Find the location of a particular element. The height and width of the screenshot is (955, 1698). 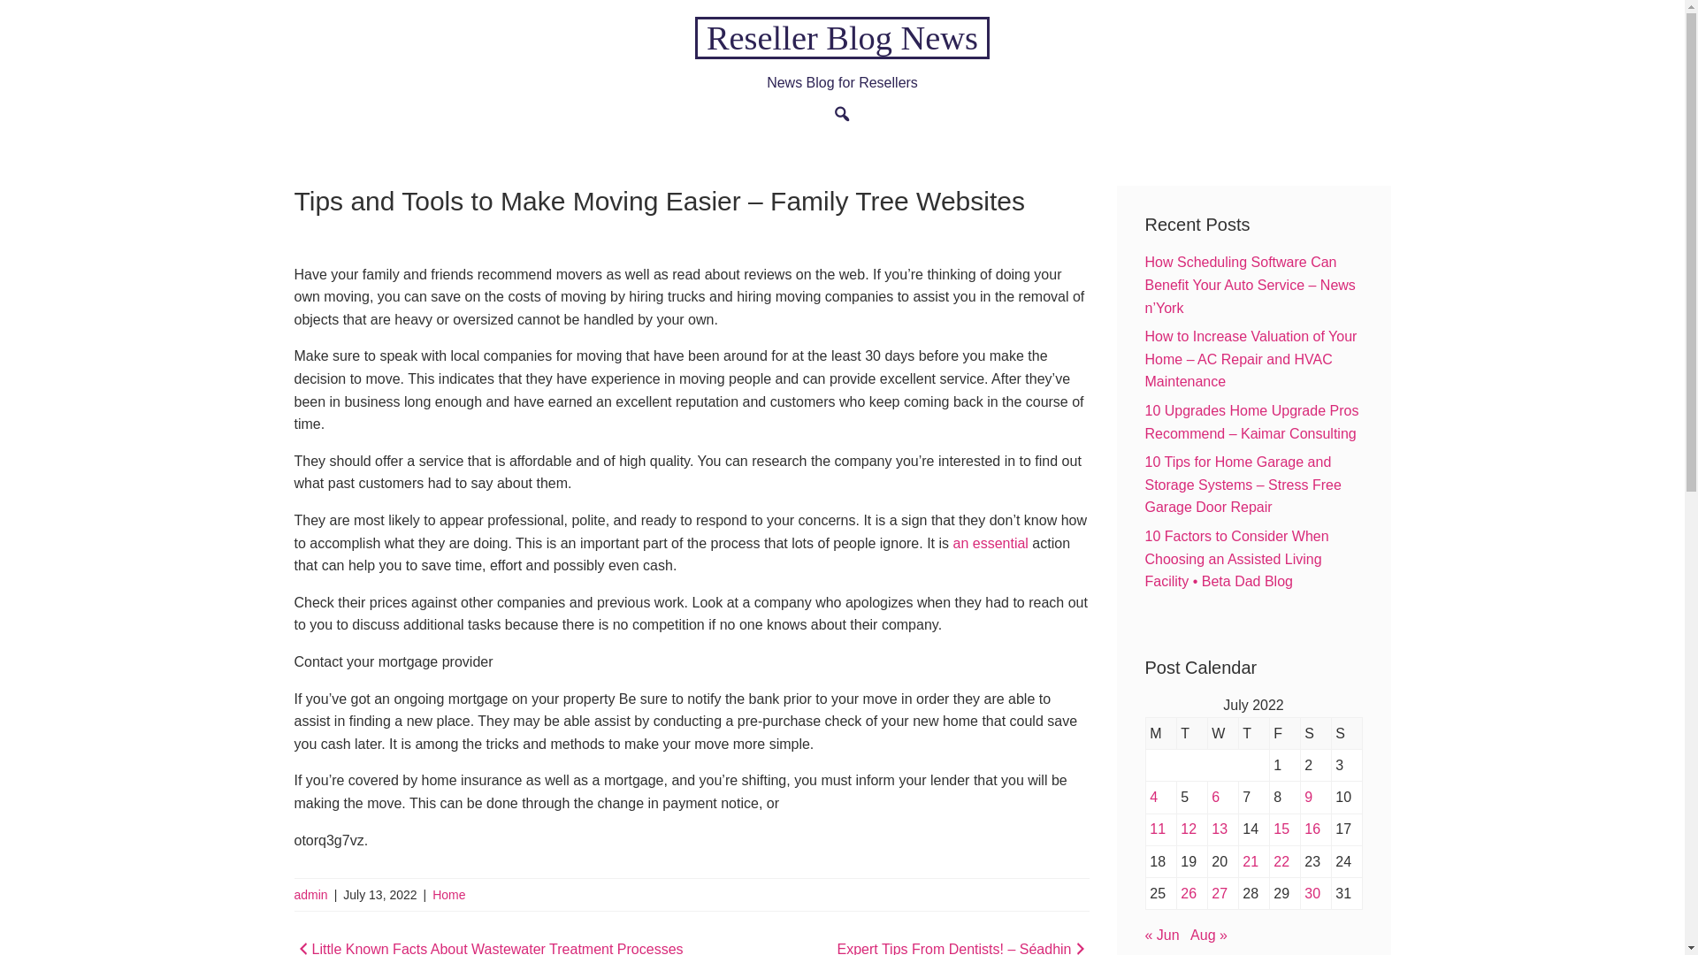

Search is located at coordinates (803, 184).